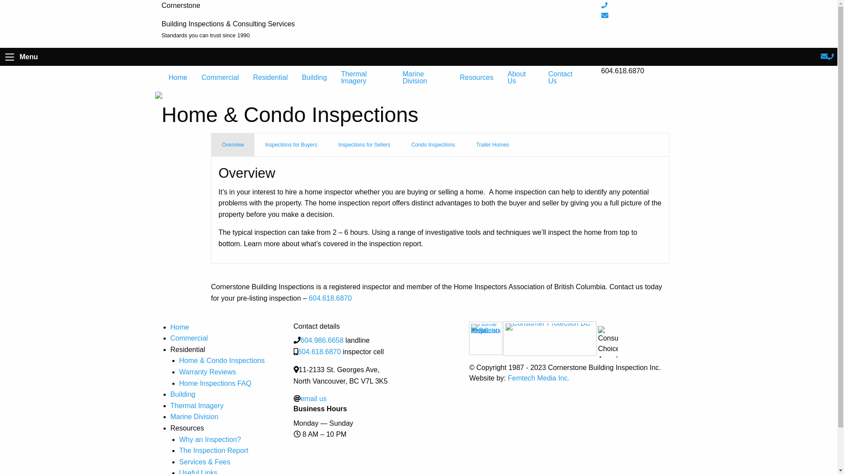  What do you see at coordinates (492, 145) in the screenshot?
I see `Trailer Homes` at bounding box center [492, 145].